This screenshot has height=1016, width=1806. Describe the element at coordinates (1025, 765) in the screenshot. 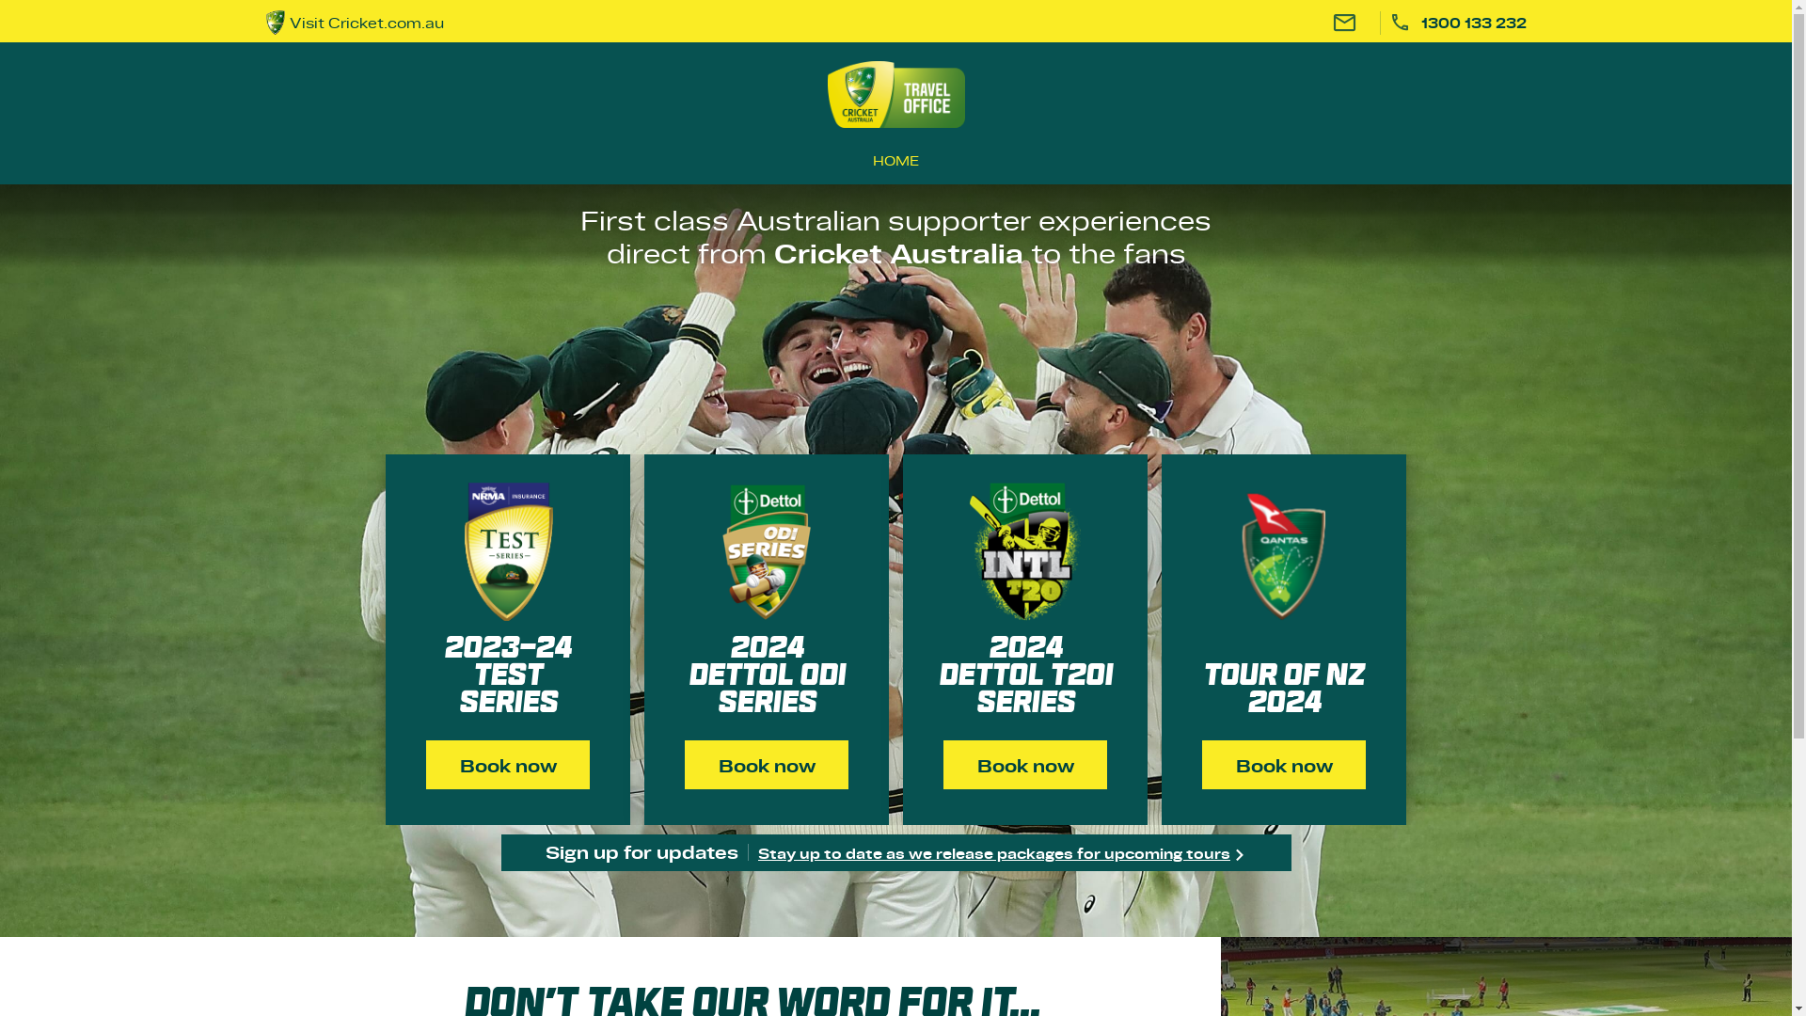

I see `Book now` at that location.